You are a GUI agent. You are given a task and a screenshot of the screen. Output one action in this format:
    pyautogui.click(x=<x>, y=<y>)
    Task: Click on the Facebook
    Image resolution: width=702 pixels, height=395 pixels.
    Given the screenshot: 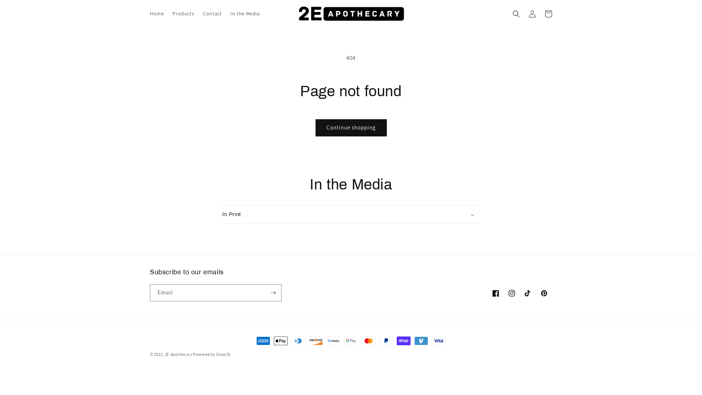 What is the action you would take?
    pyautogui.click(x=496, y=293)
    